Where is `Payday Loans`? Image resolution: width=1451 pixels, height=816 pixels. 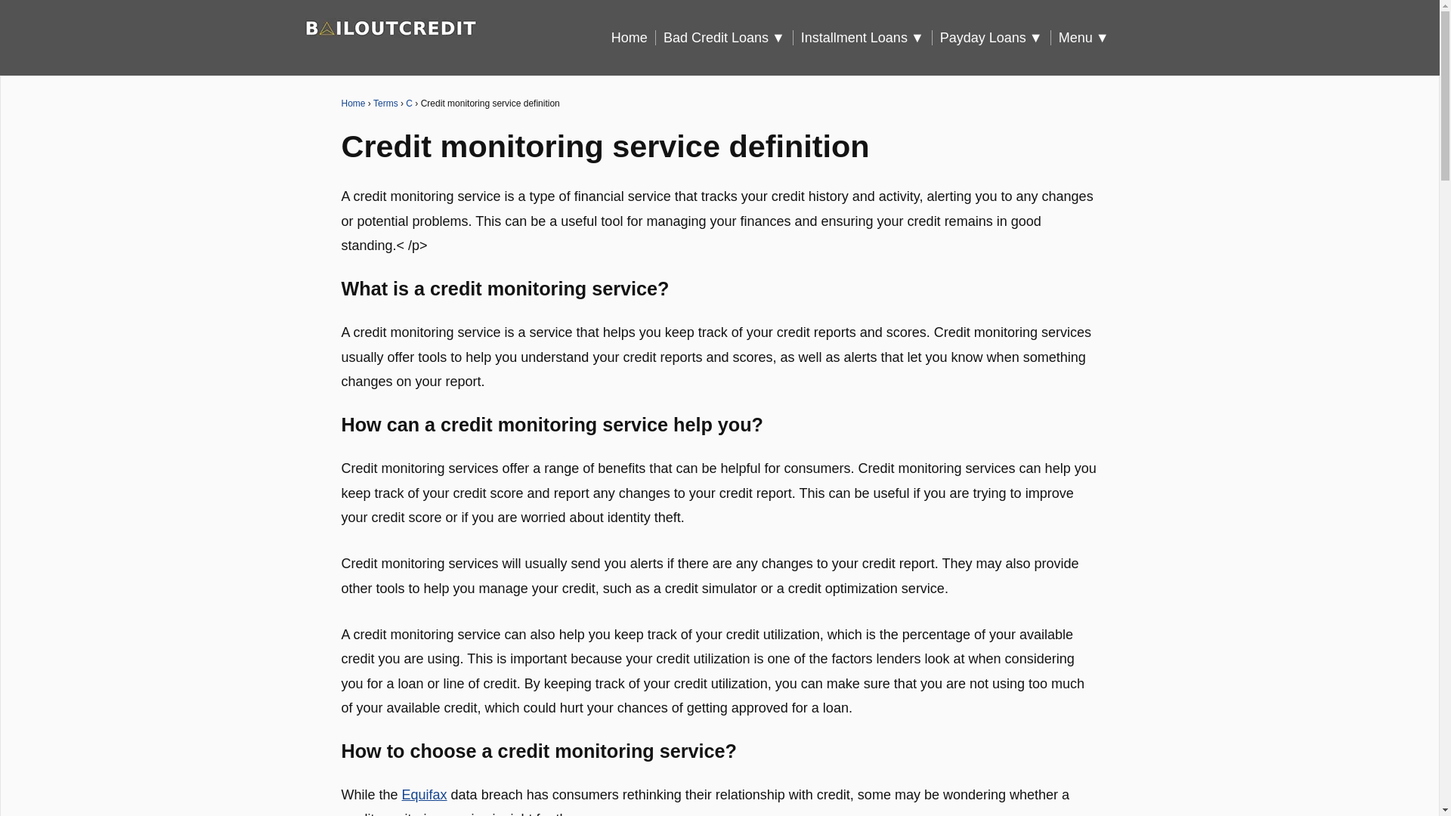 Payday Loans is located at coordinates (995, 38).